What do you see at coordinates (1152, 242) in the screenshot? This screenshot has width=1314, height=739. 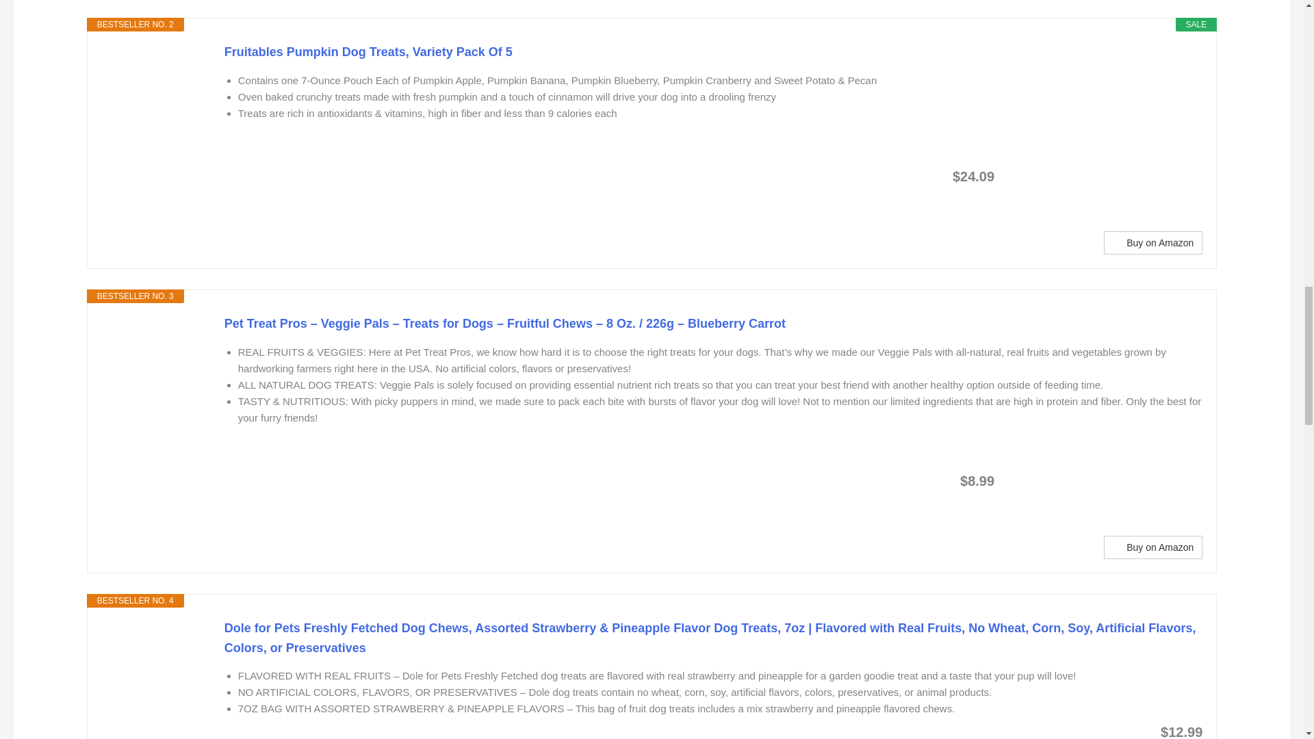 I see `Buy on Amazon` at bounding box center [1152, 242].